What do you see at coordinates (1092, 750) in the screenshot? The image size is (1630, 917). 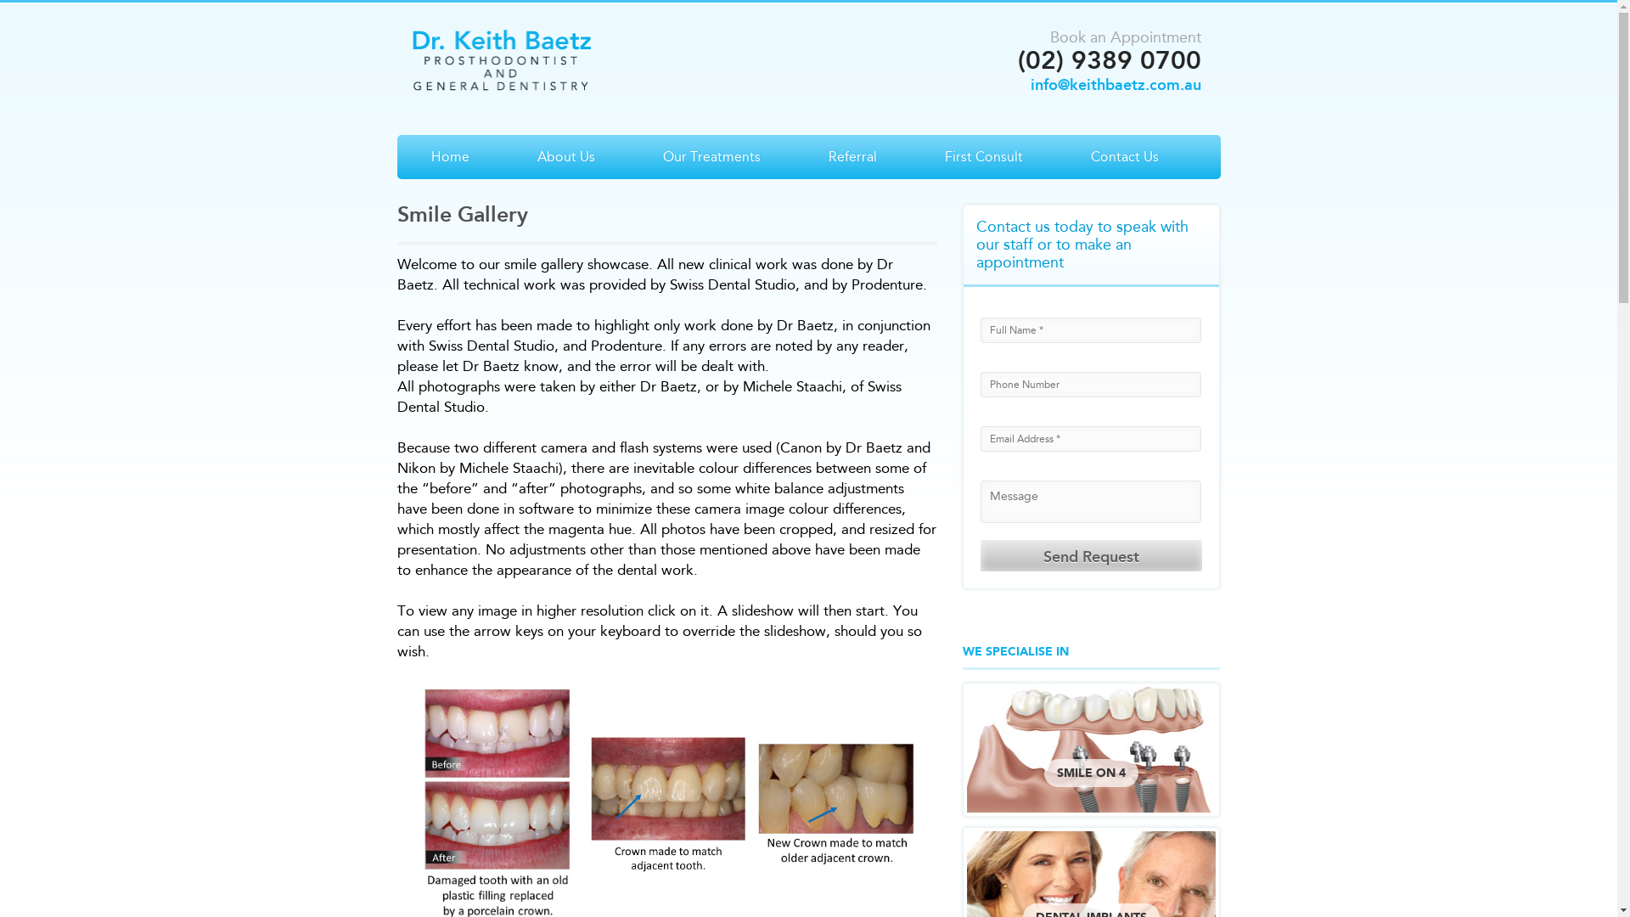 I see `SMILE ON 4` at bounding box center [1092, 750].